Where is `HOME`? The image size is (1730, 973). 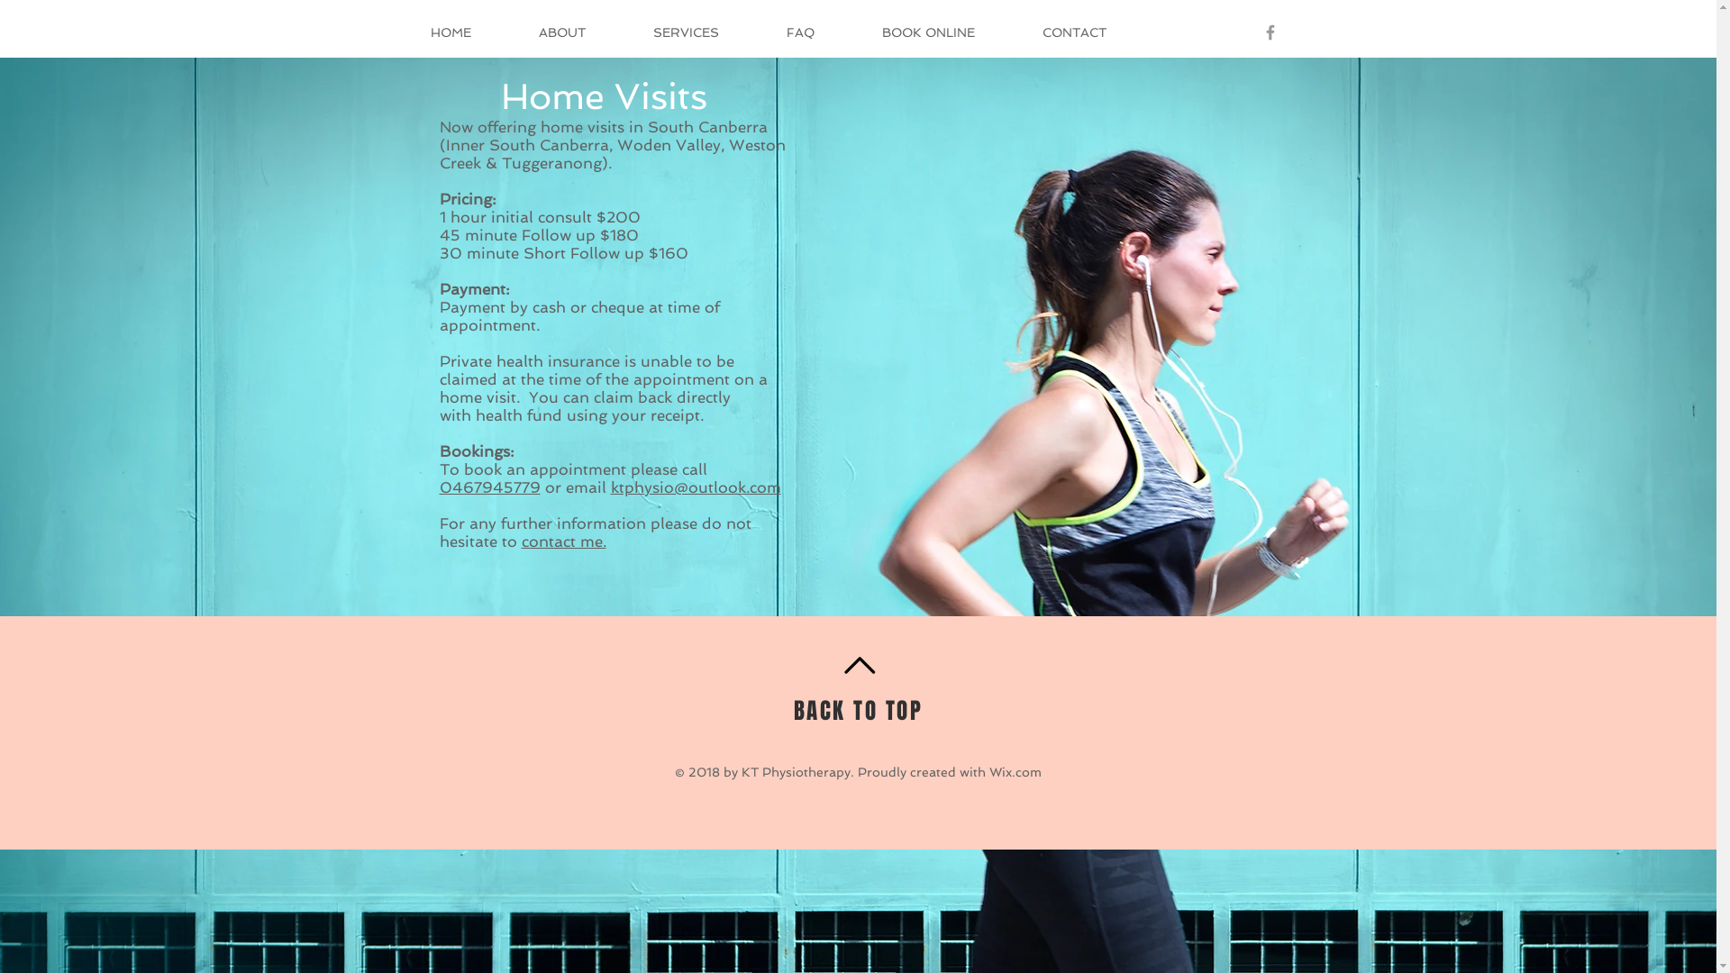
HOME is located at coordinates (470, 32).